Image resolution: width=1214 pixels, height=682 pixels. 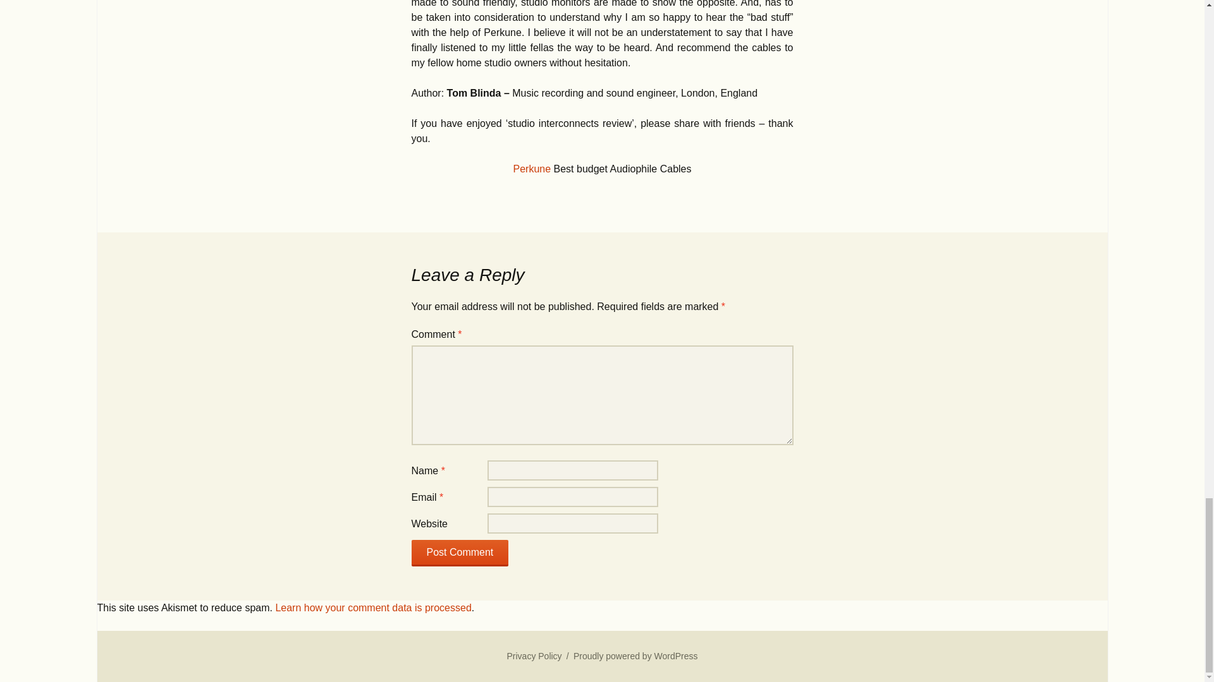 I want to click on Privacy Policy, so click(x=534, y=655).